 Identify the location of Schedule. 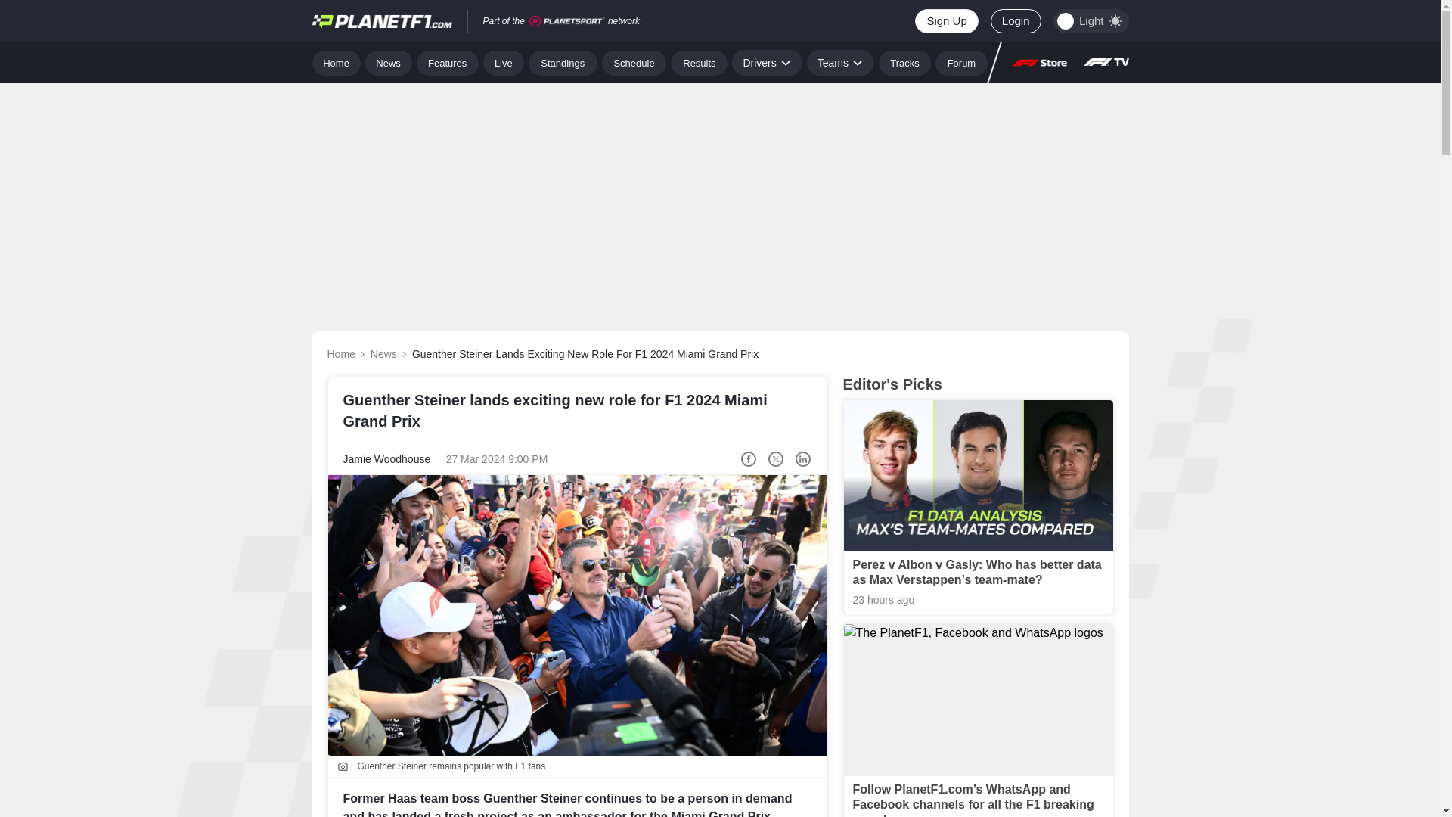
(634, 62).